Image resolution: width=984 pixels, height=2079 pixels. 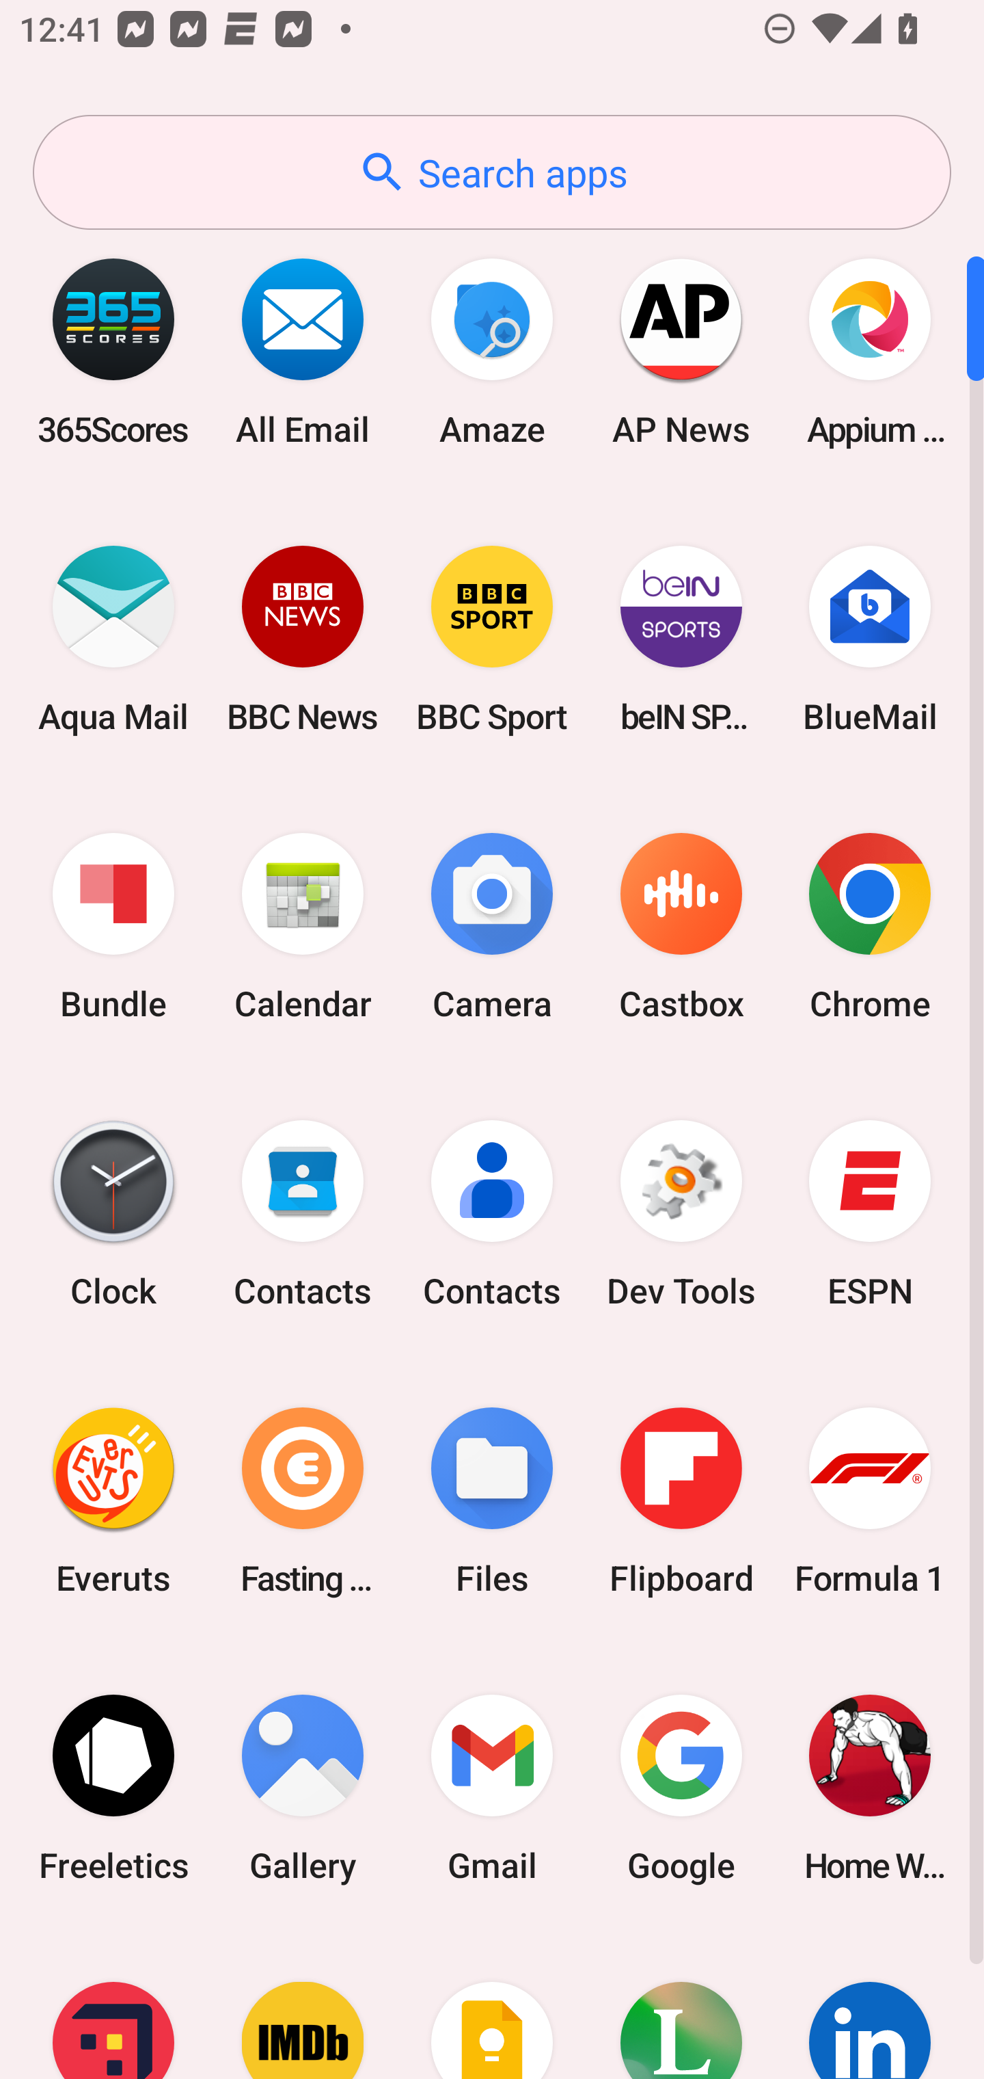 What do you see at coordinates (681, 639) in the screenshot?
I see `beIN SPORTS` at bounding box center [681, 639].